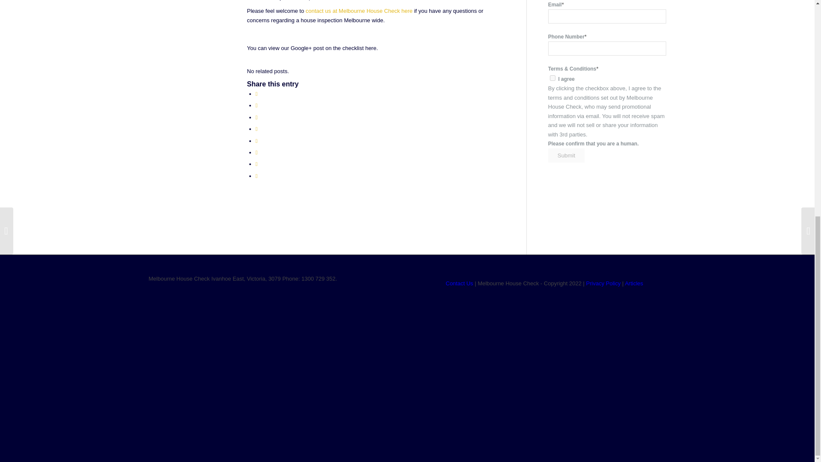 Image resolution: width=821 pixels, height=462 pixels. What do you see at coordinates (566, 155) in the screenshot?
I see `Submit` at bounding box center [566, 155].